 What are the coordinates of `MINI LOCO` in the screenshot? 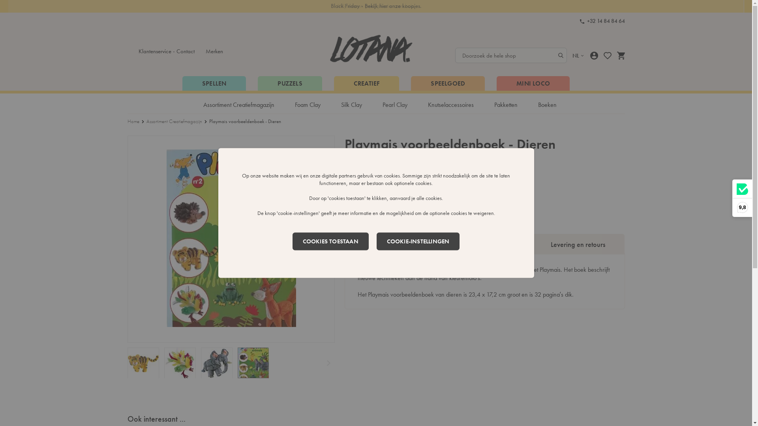 It's located at (533, 84).